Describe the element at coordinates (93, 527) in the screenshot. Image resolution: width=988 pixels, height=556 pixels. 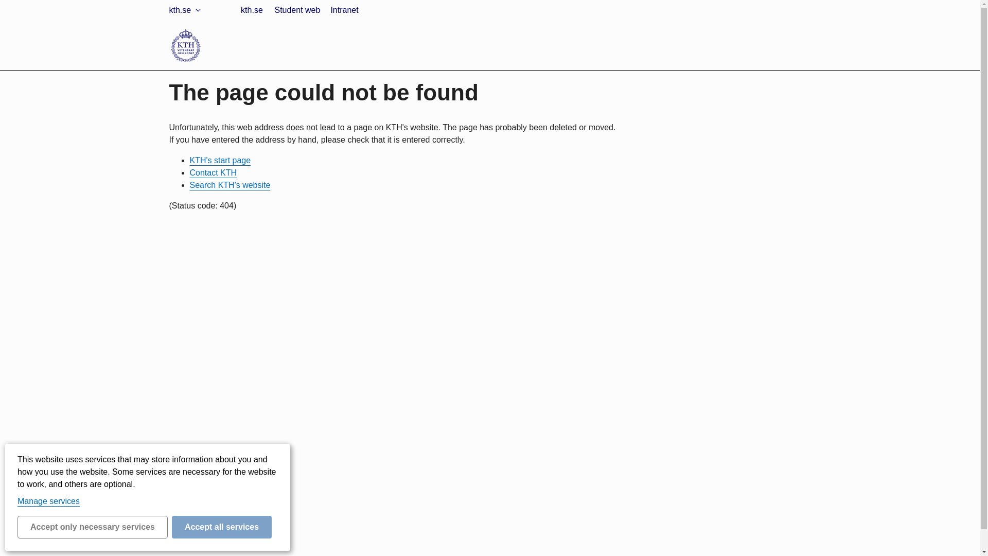
I see `Accept only necessary services` at that location.